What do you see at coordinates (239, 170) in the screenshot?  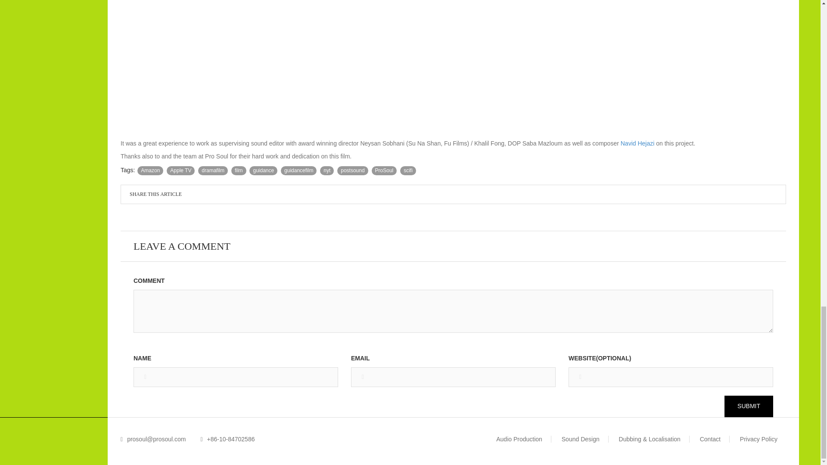 I see `film` at bounding box center [239, 170].